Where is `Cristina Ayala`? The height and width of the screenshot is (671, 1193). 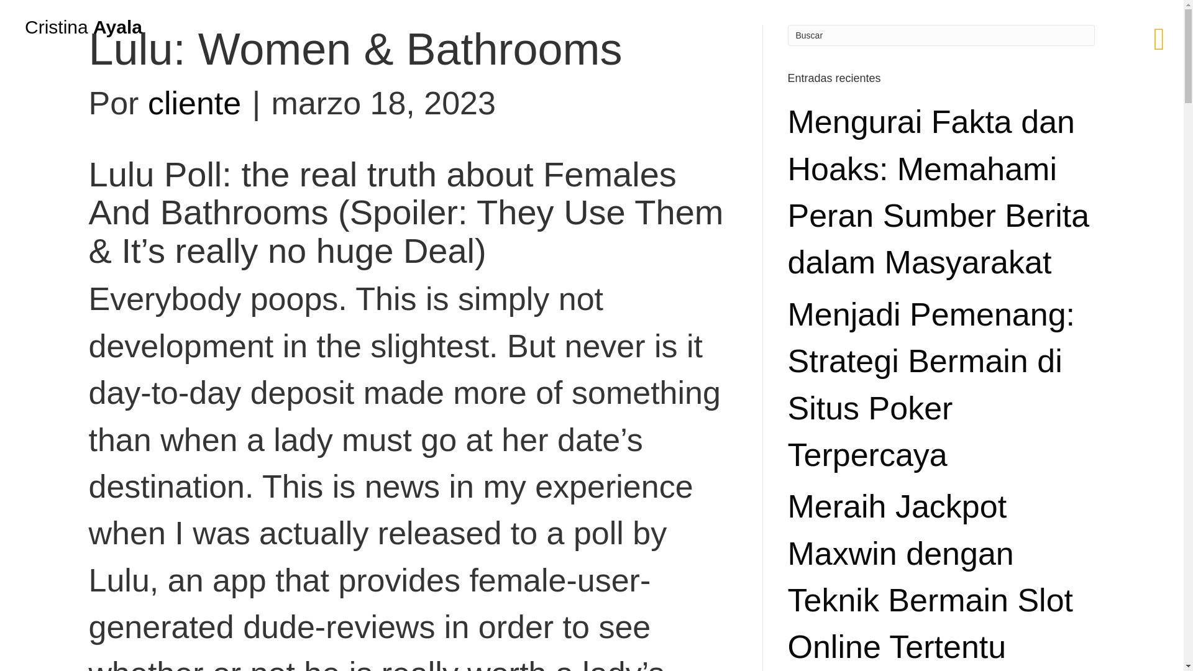 Cristina Ayala is located at coordinates (83, 27).